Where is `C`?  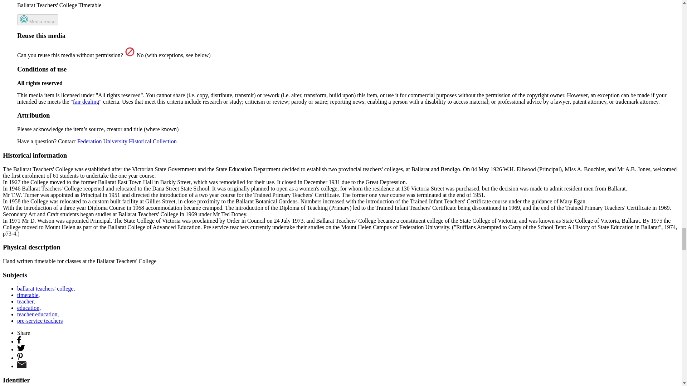
C is located at coordinates (24, 19).